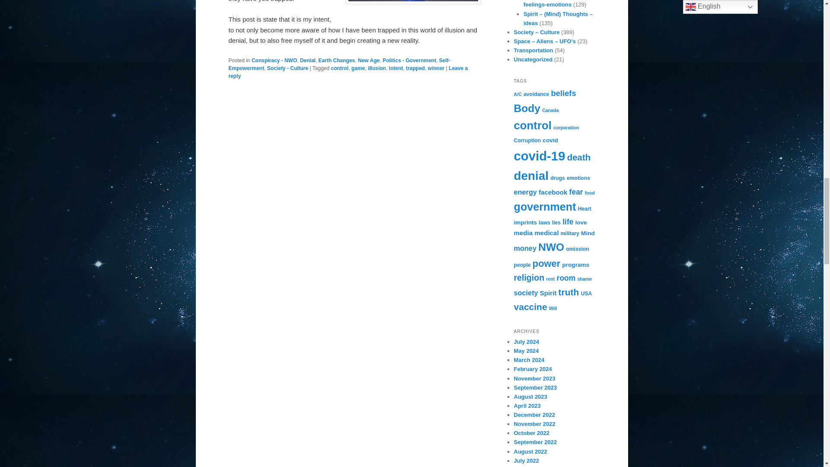 The width and height of the screenshot is (830, 467). Describe the element at coordinates (274, 60) in the screenshot. I see `Conspiracy - NWO` at that location.